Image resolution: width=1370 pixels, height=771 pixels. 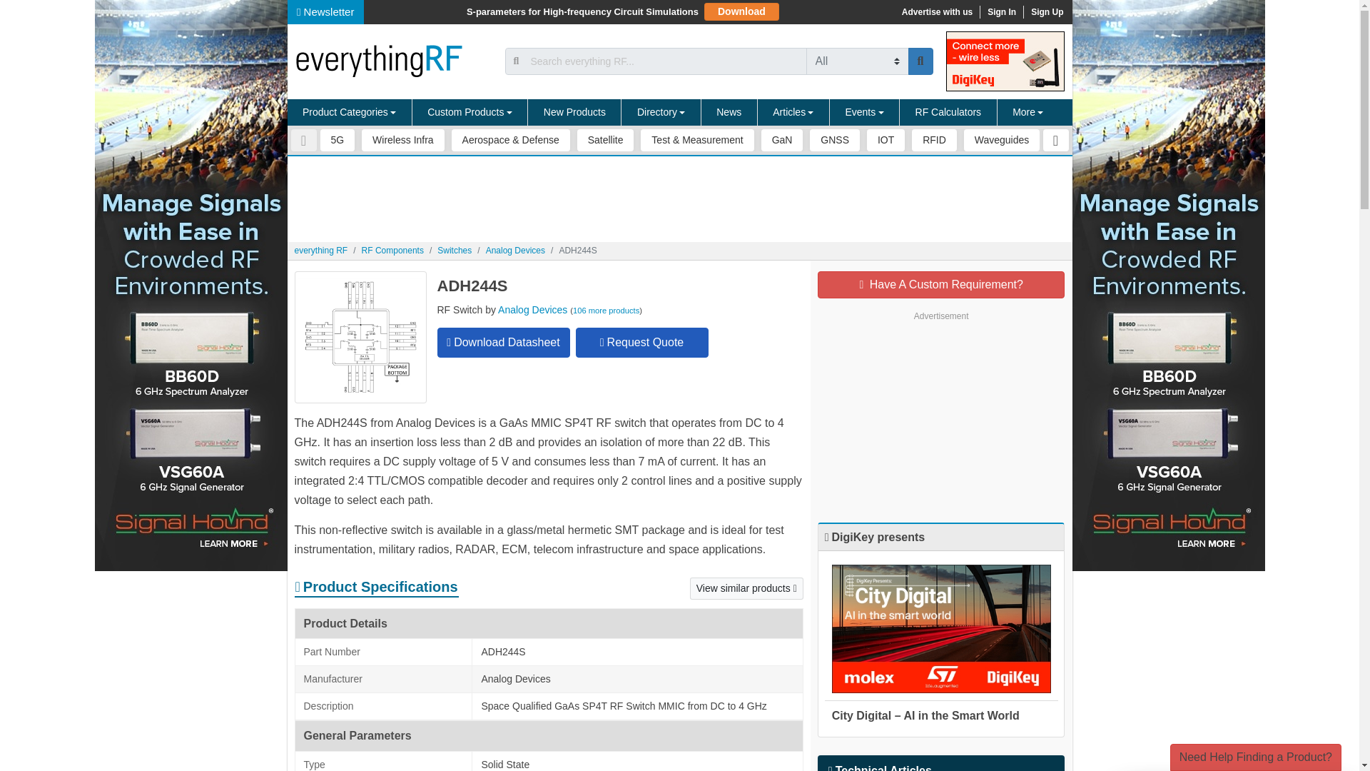 What do you see at coordinates (1001, 11) in the screenshot?
I see `Sign In` at bounding box center [1001, 11].